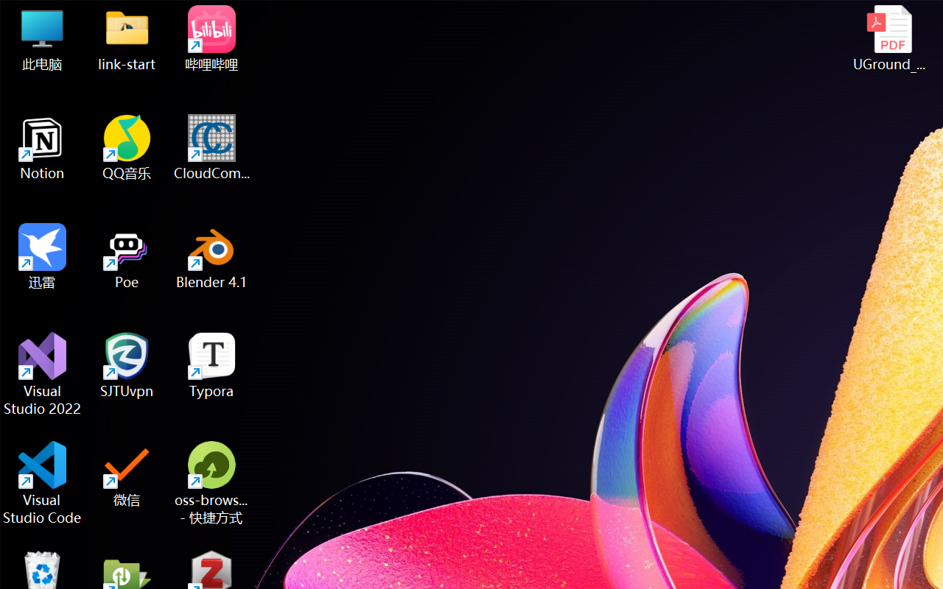  What do you see at coordinates (212, 365) in the screenshot?
I see `Typora` at bounding box center [212, 365].